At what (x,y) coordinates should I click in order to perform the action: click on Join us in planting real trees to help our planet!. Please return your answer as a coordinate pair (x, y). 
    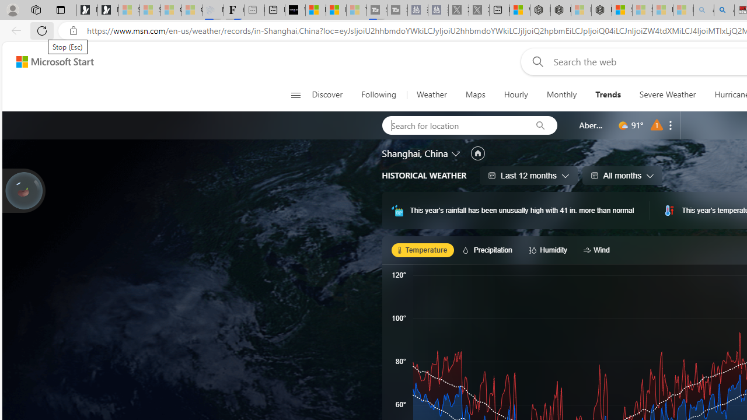
    Looking at the image, I should click on (23, 190).